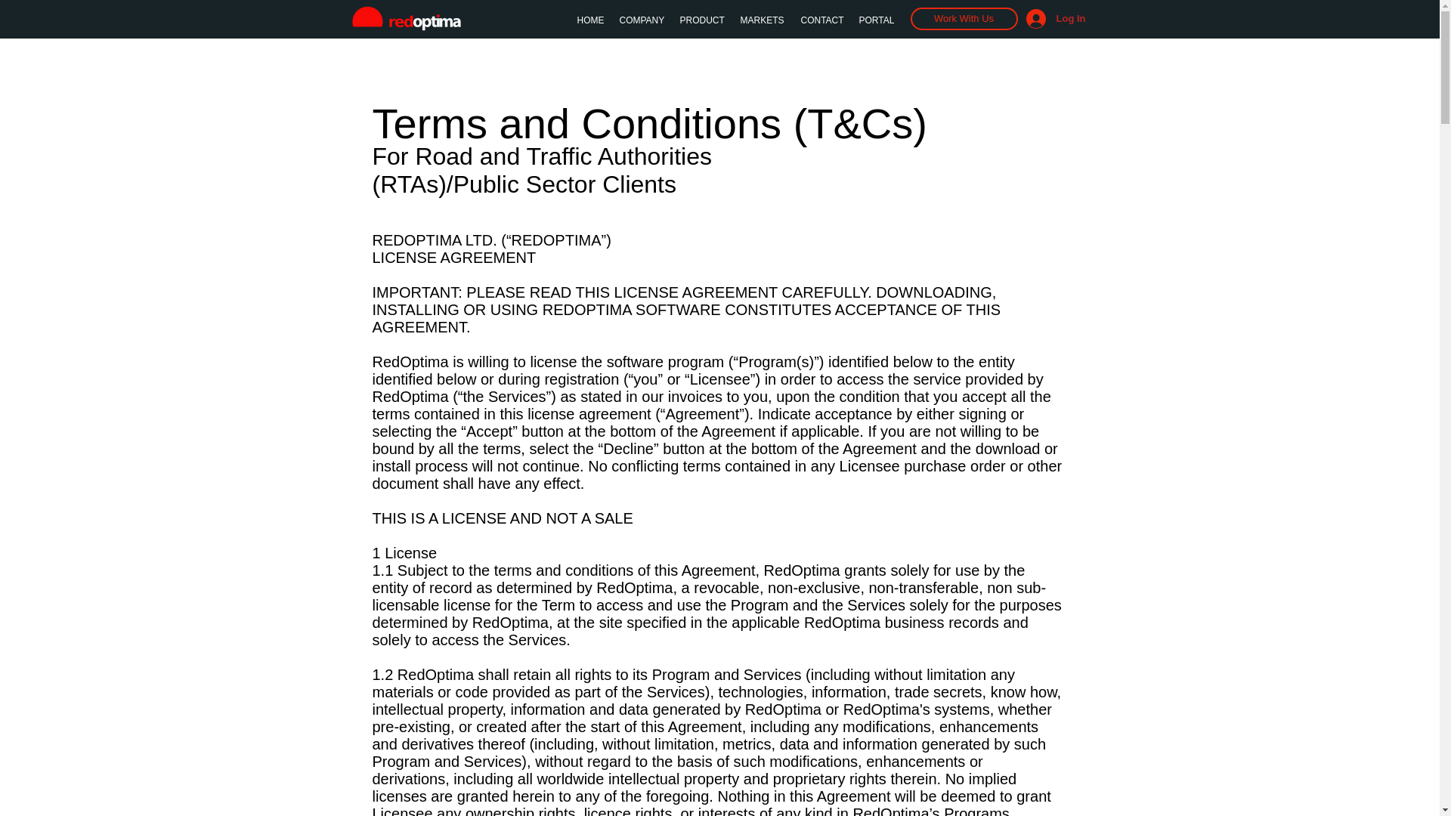 The image size is (1451, 816). Describe the element at coordinates (763, 20) in the screenshot. I see `MARKETS` at that location.